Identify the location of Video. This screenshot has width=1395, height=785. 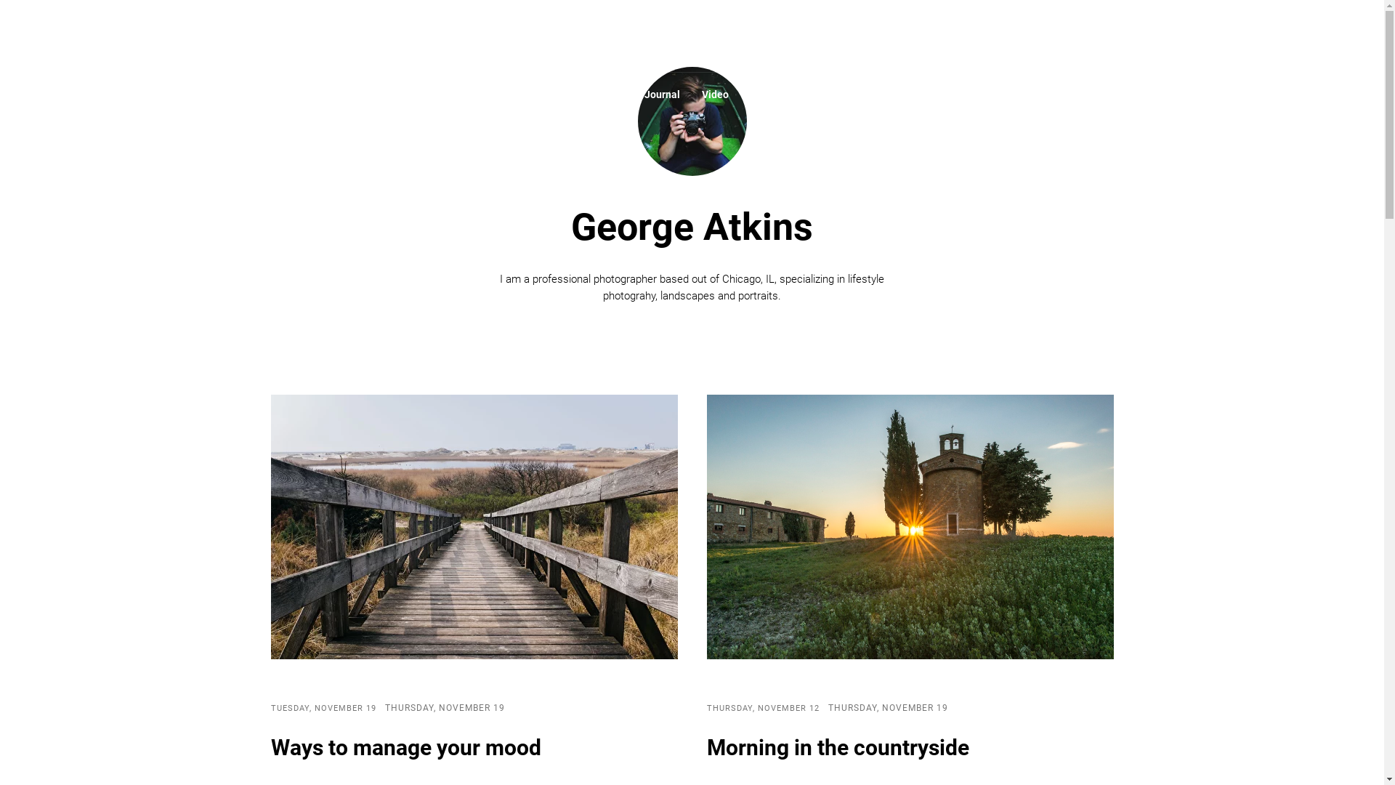
(715, 94).